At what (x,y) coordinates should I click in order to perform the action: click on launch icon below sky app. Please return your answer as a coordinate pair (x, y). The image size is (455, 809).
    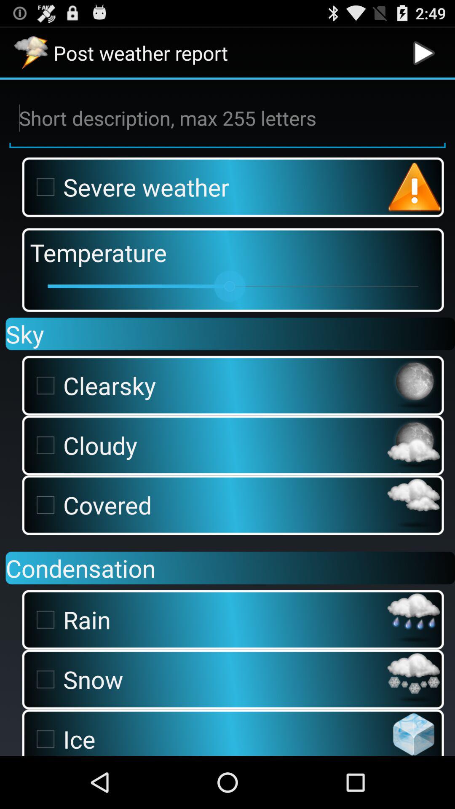
    Looking at the image, I should click on (206, 385).